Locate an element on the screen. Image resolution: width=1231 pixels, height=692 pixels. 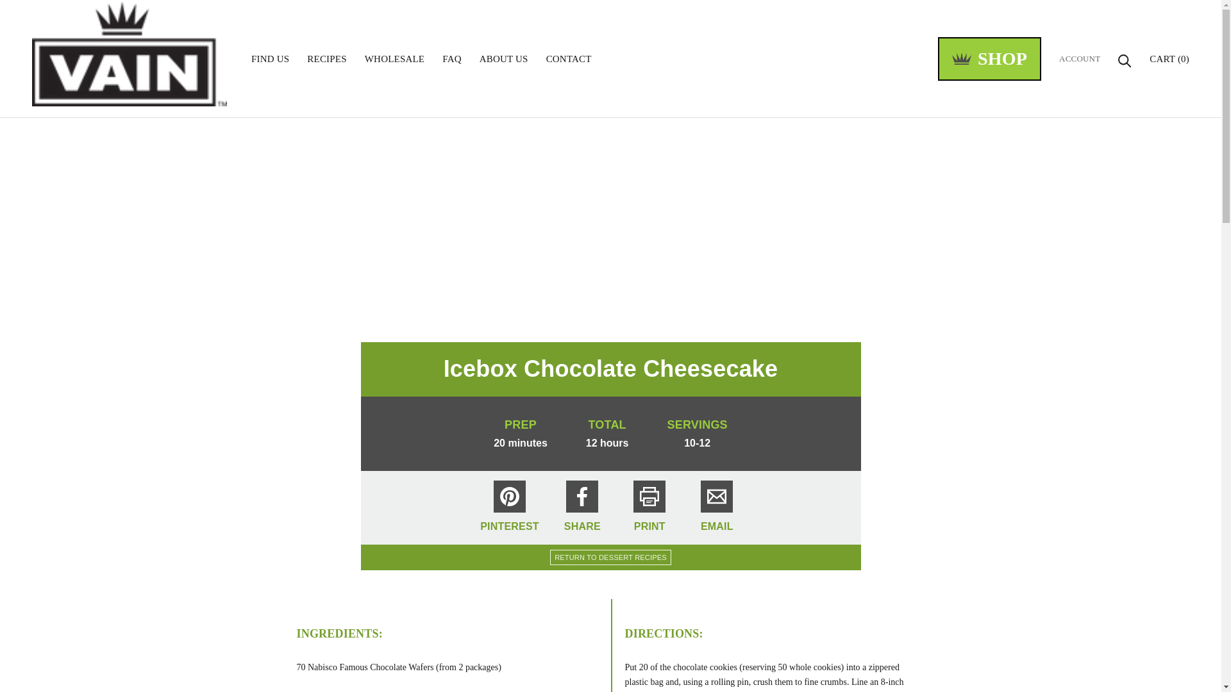
PINTEREST is located at coordinates (582, 507).